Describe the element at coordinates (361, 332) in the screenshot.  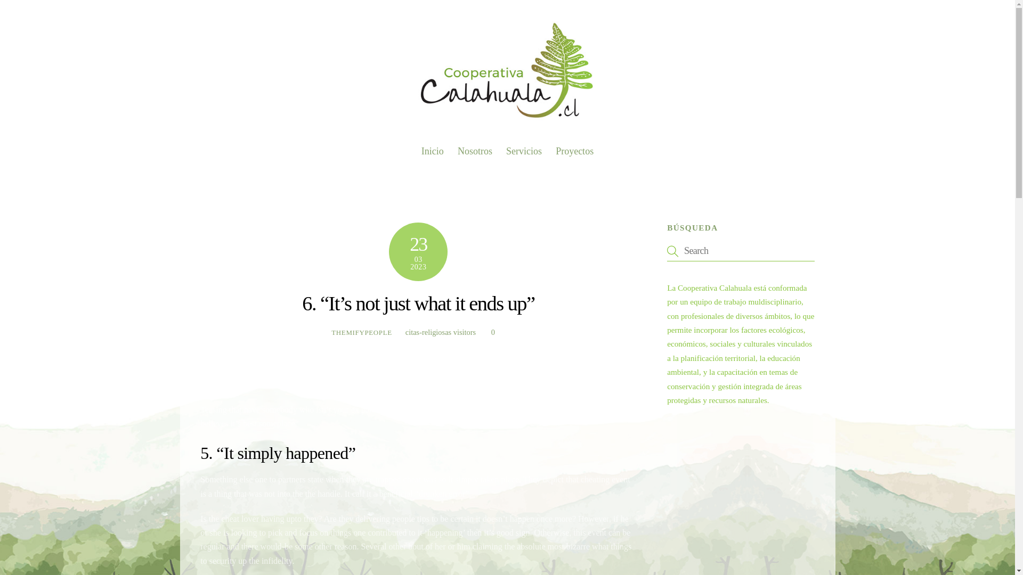
I see `0` at that location.